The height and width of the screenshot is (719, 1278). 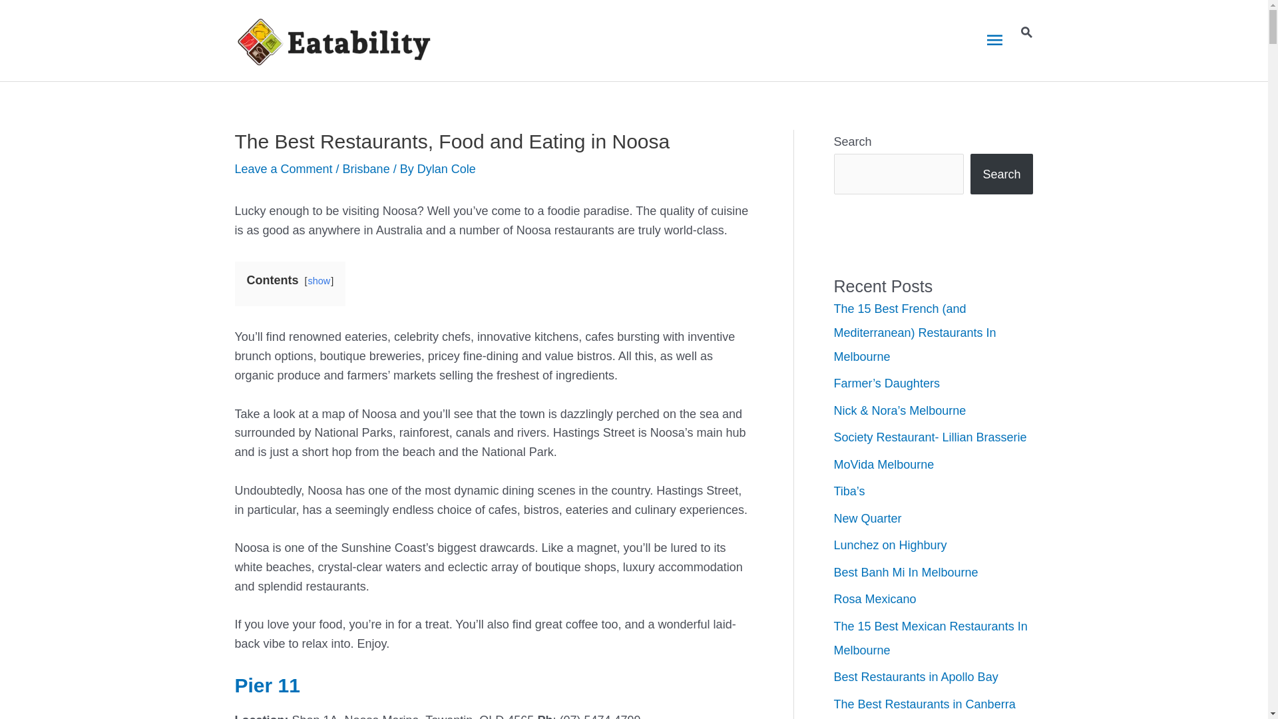 I want to click on Main Menu, so click(x=995, y=41).